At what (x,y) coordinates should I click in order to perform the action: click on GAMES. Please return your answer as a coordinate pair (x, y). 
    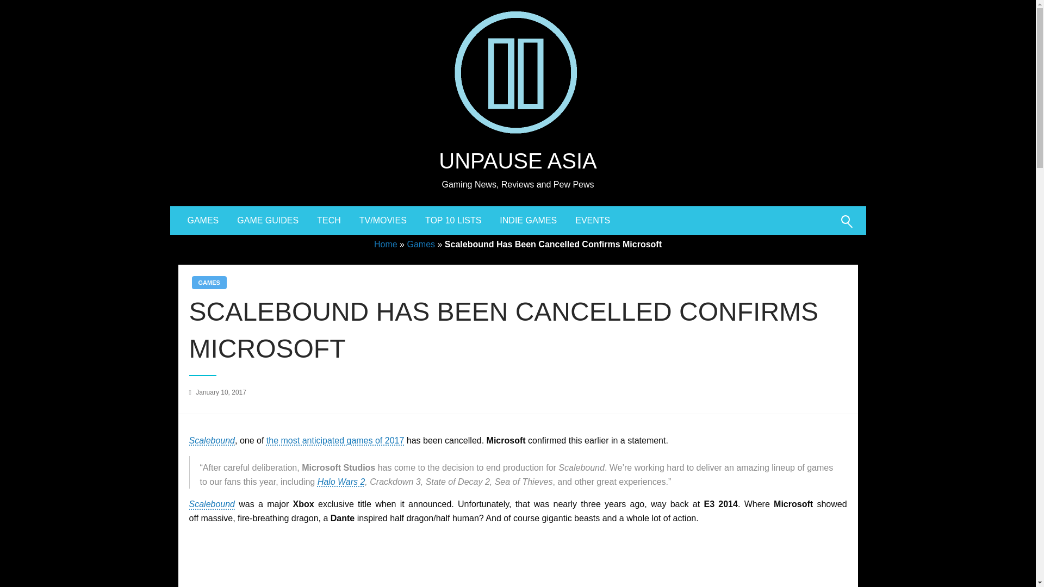
    Looking at the image, I should click on (209, 283).